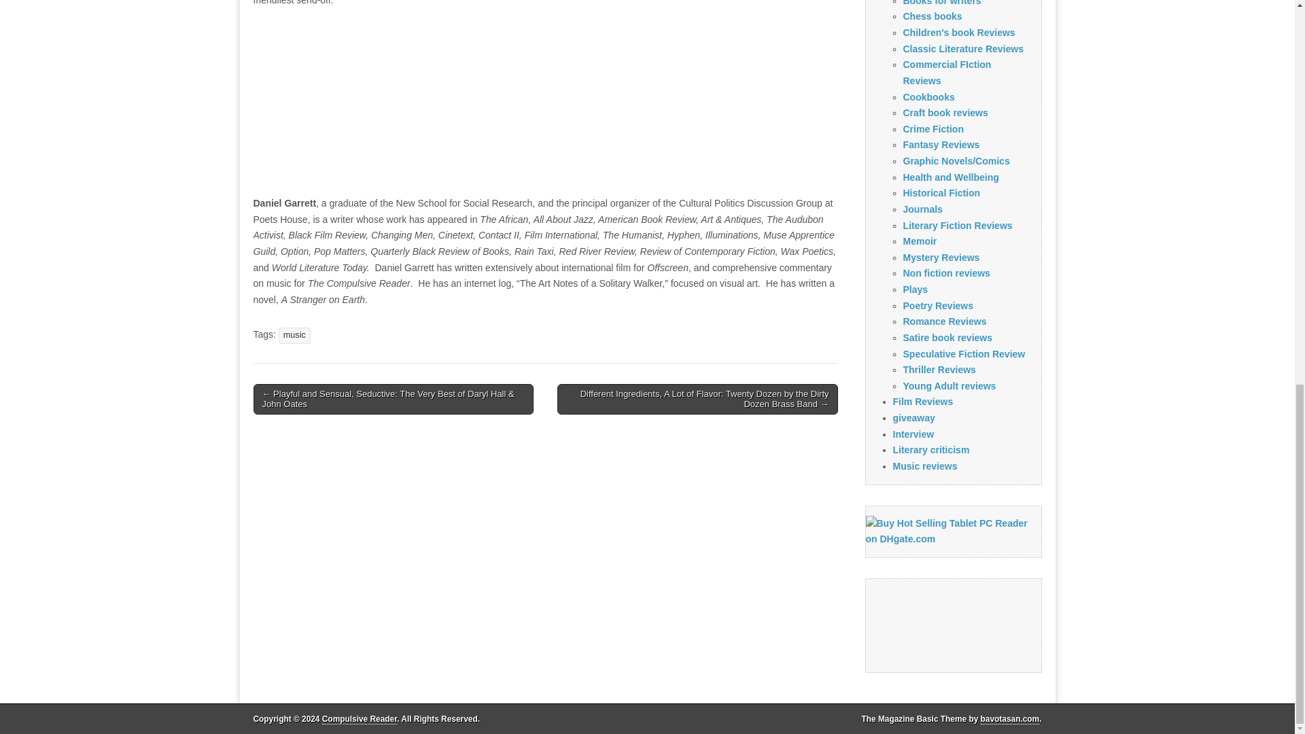 This screenshot has width=1305, height=734. What do you see at coordinates (941, 193) in the screenshot?
I see `Historical Fiction` at bounding box center [941, 193].